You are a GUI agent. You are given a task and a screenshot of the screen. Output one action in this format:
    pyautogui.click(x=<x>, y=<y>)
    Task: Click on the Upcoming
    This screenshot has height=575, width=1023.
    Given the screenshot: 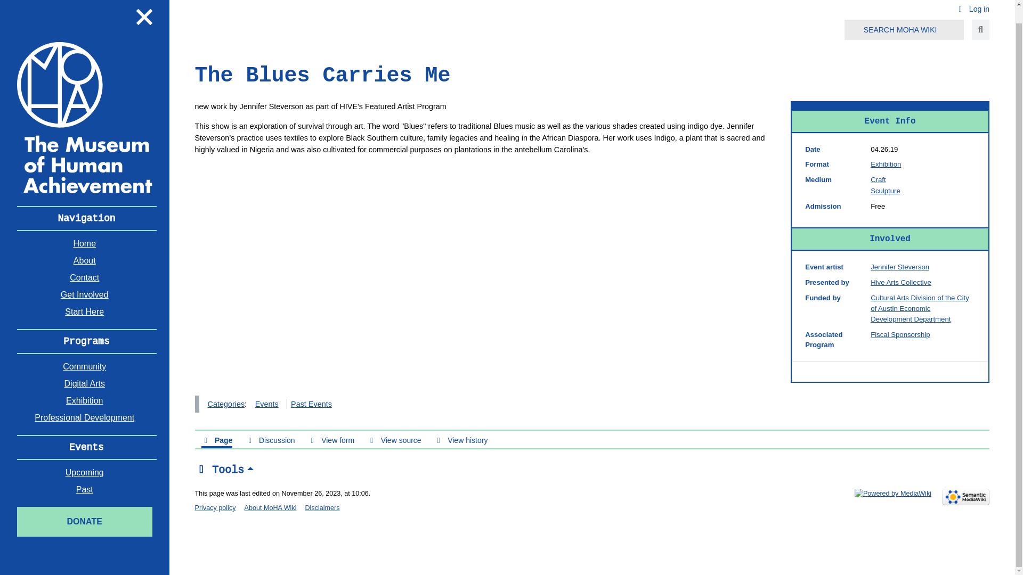 What is the action you would take?
    pyautogui.click(x=85, y=472)
    